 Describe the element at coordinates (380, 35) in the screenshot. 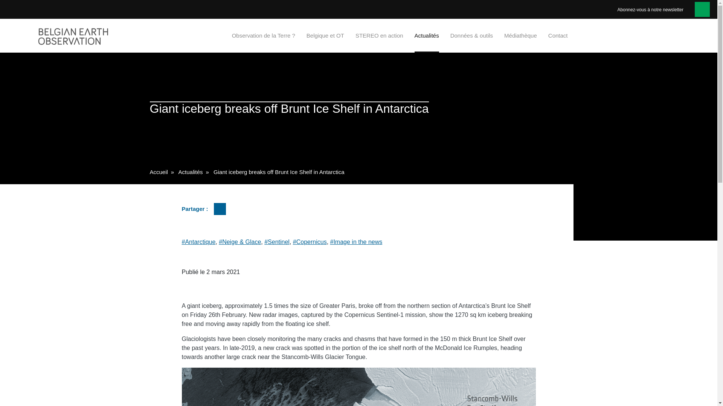

I see `STEREO en action` at that location.